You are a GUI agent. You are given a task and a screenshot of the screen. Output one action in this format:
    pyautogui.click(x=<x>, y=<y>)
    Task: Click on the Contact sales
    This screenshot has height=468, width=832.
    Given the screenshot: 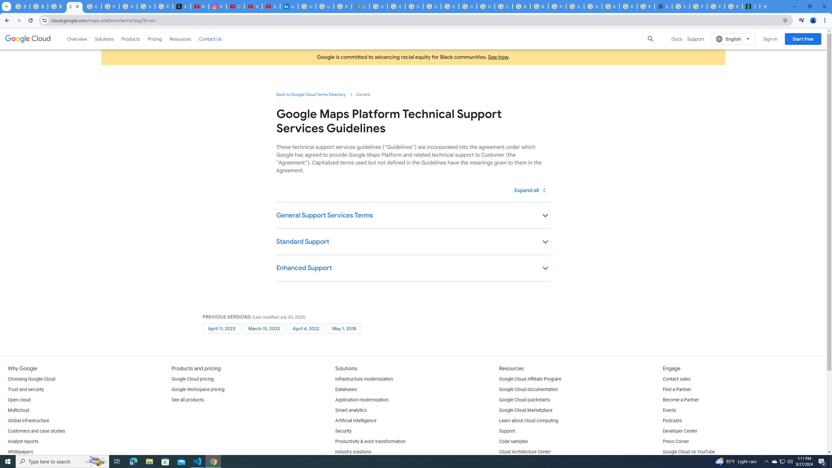 What is the action you would take?
    pyautogui.click(x=676, y=379)
    